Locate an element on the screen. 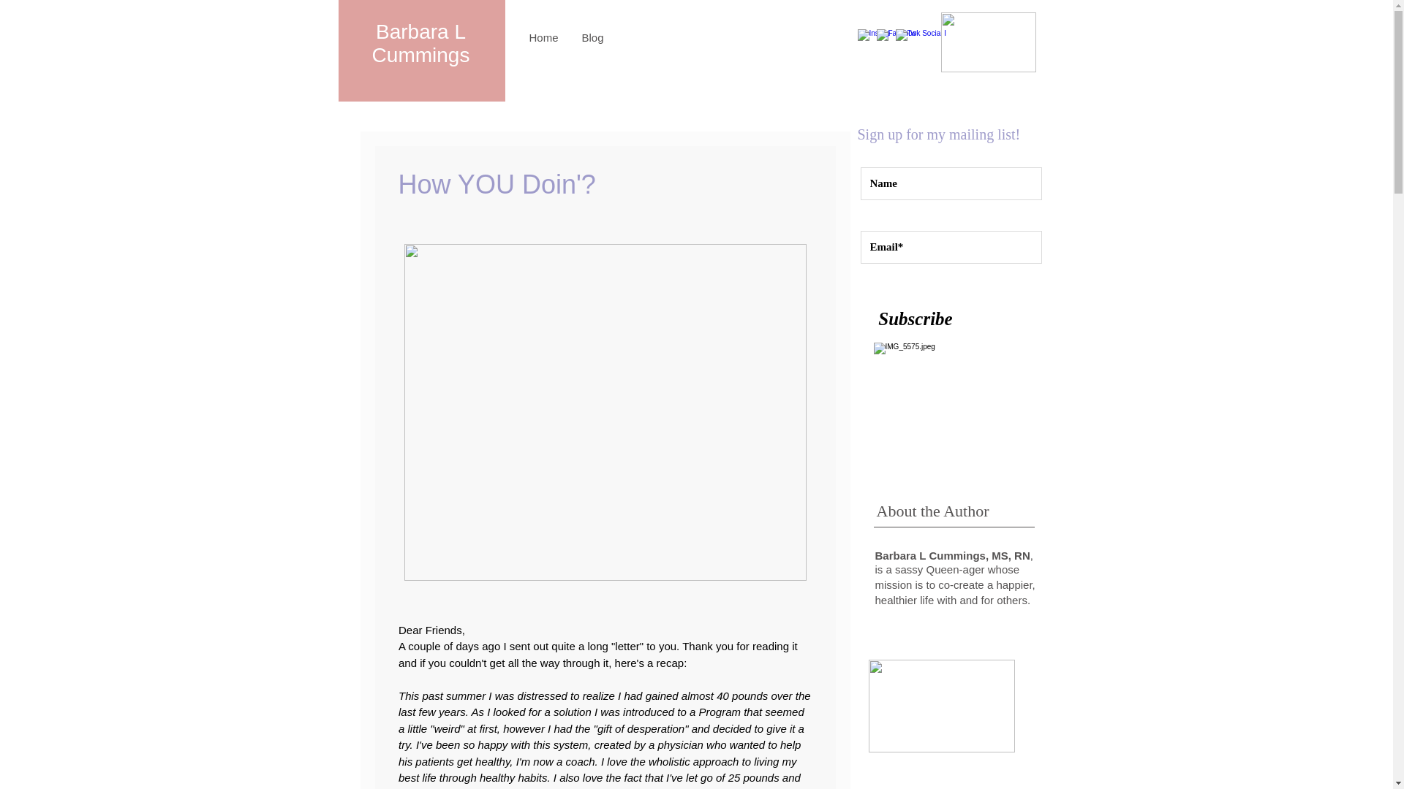 This screenshot has height=789, width=1404. Barbara L Cummings is located at coordinates (421, 43).